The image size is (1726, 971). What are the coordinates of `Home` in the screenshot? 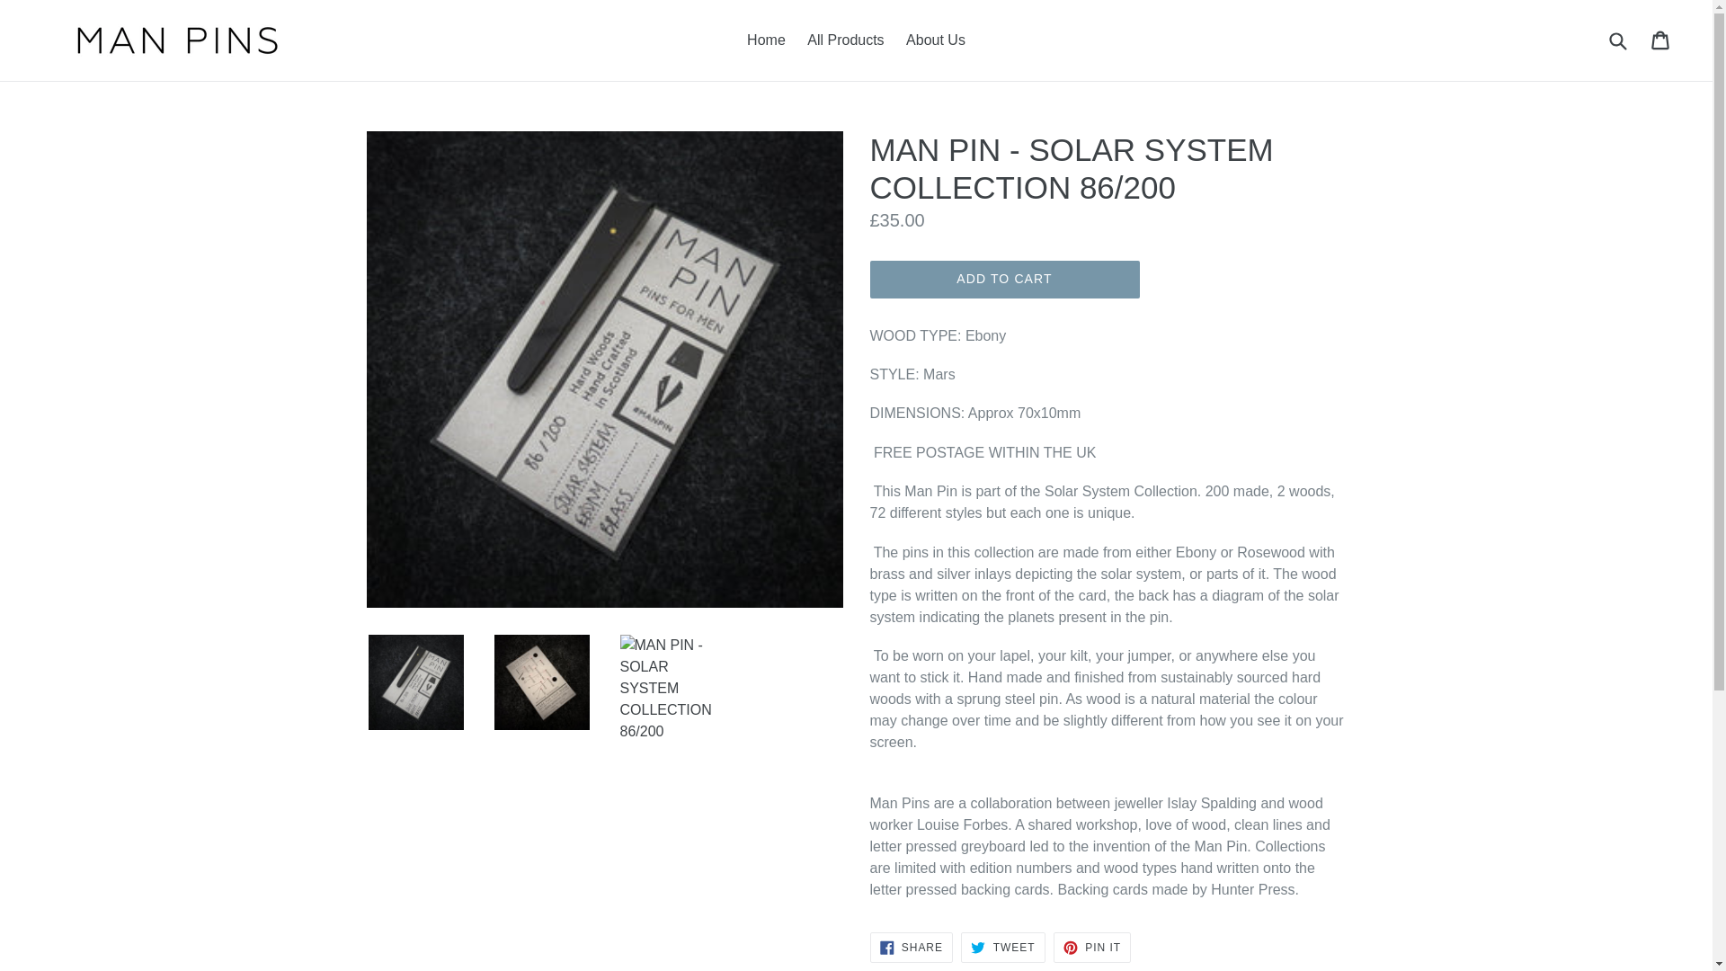 It's located at (766, 40).